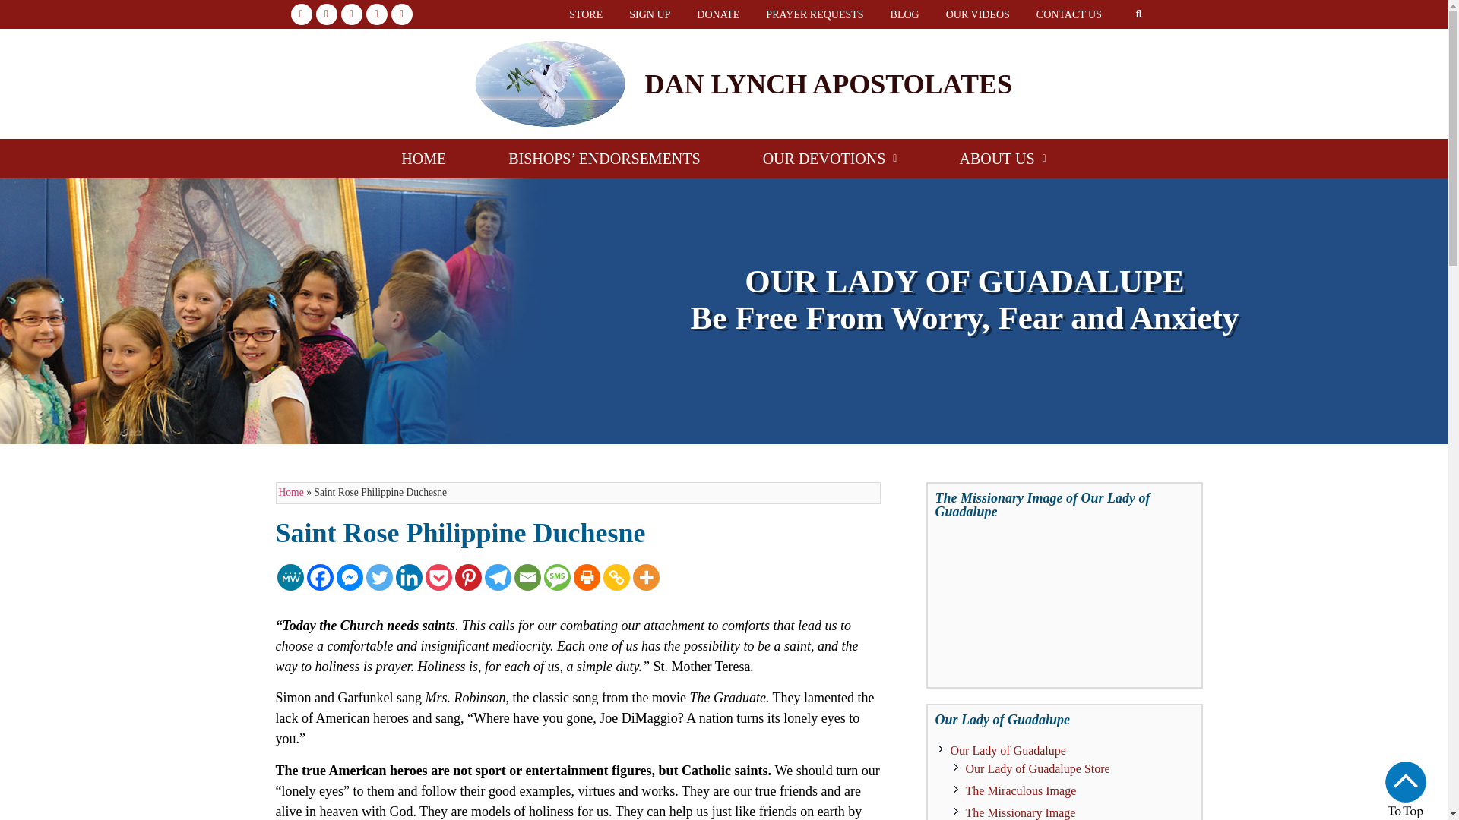  Describe the element at coordinates (1068, 14) in the screenshot. I see `CONTACT US` at that location.